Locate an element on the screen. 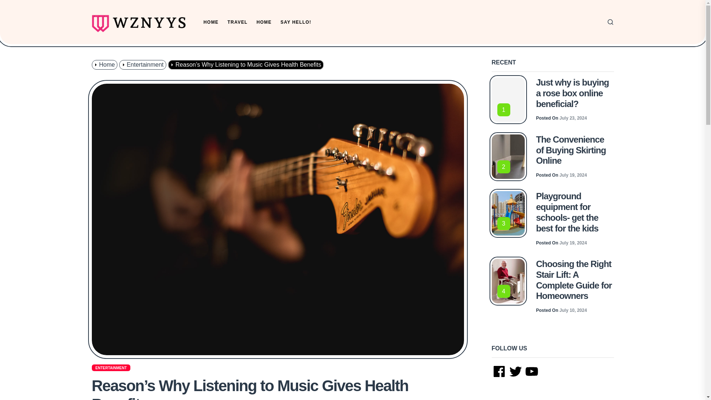 The width and height of the screenshot is (711, 400). The Convenience of Buying Skirting Online is located at coordinates (571, 150).